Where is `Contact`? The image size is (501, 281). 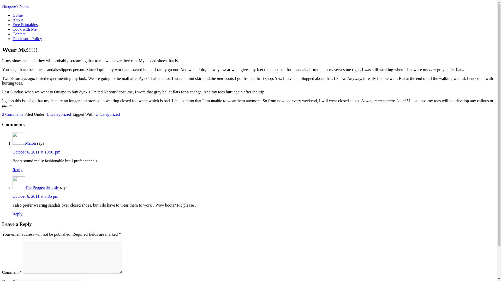 Contact is located at coordinates (19, 34).